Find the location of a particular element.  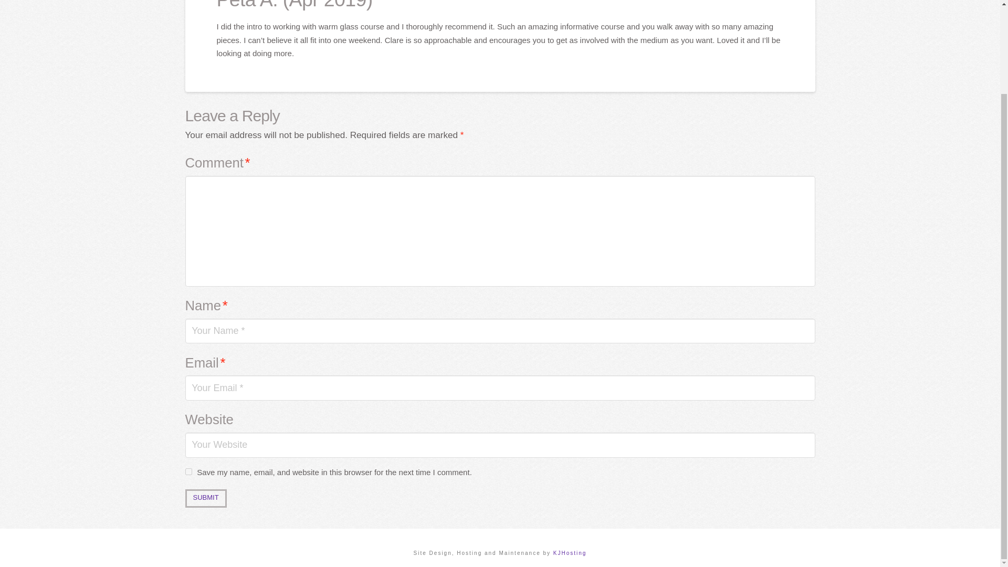

yes is located at coordinates (188, 471).